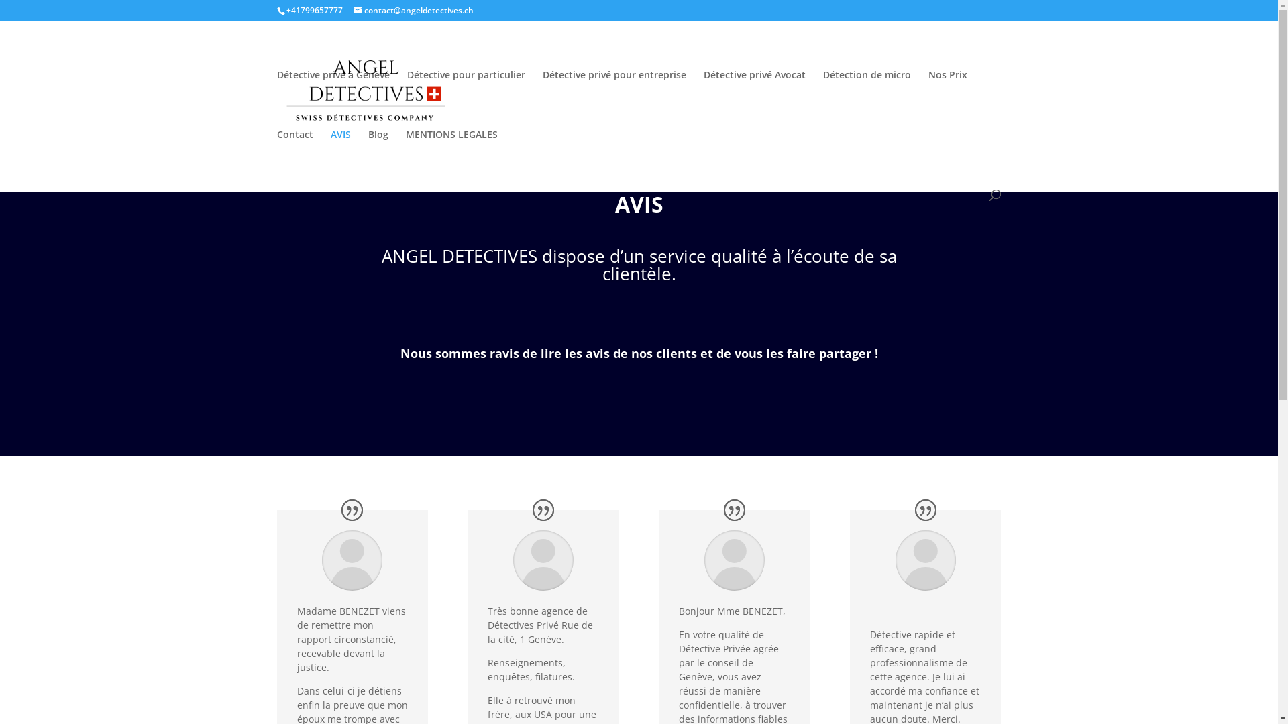 Image resolution: width=1288 pixels, height=724 pixels. I want to click on Contact, so click(294, 160).